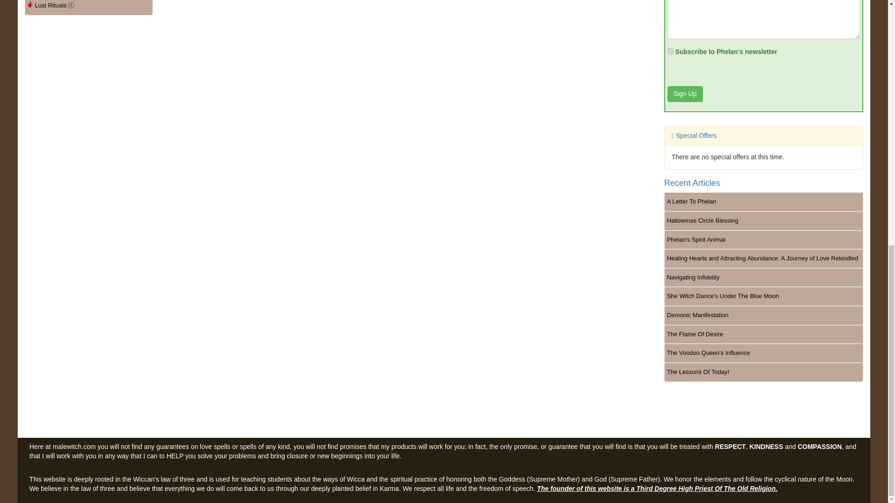 This screenshot has width=895, height=503. Describe the element at coordinates (670, 50) in the screenshot. I see `1` at that location.